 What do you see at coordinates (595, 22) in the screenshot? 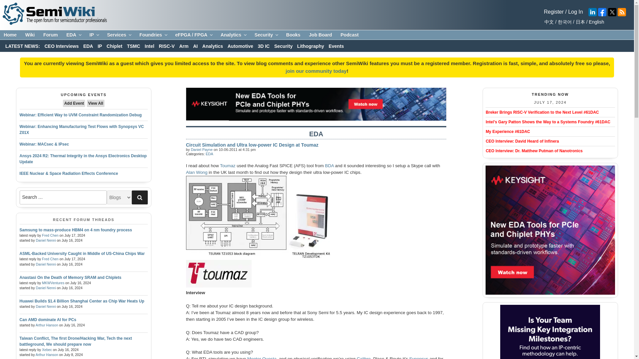
I see `English` at bounding box center [595, 22].